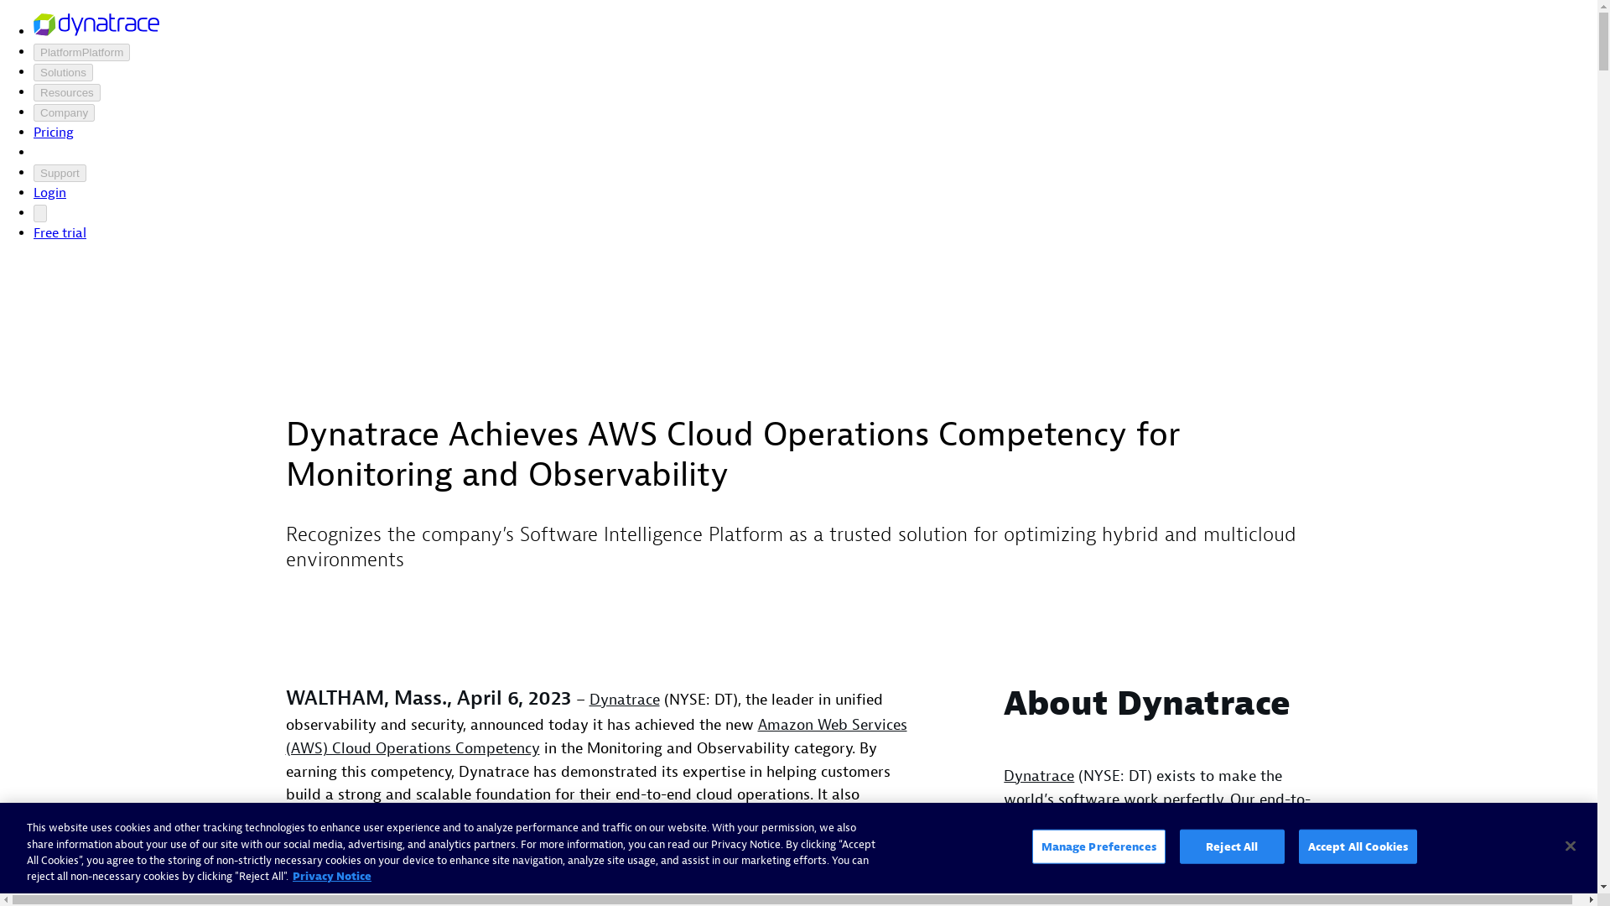 This screenshot has height=906, width=1610. What do you see at coordinates (1358, 859) in the screenshot?
I see `Accept All Cookies` at bounding box center [1358, 859].